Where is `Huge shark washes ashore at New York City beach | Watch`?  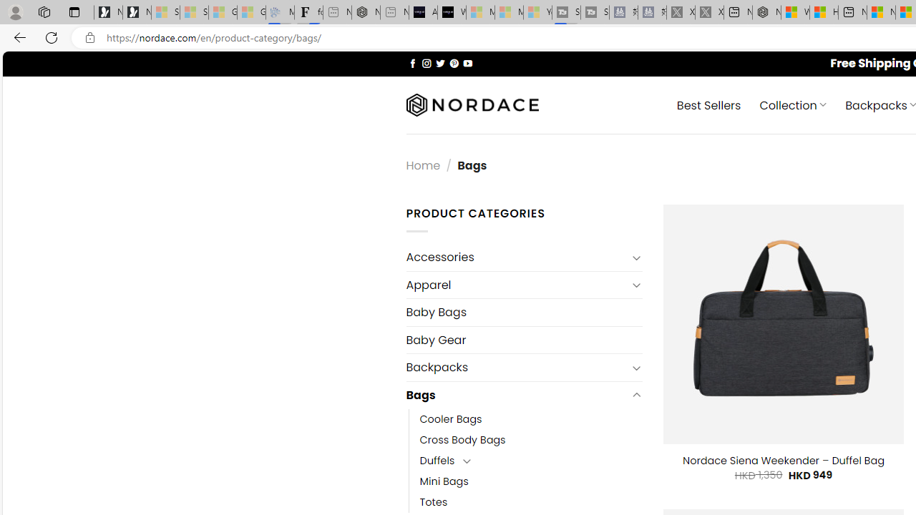
Huge shark washes ashore at New York City beach | Watch is located at coordinates (824, 13).